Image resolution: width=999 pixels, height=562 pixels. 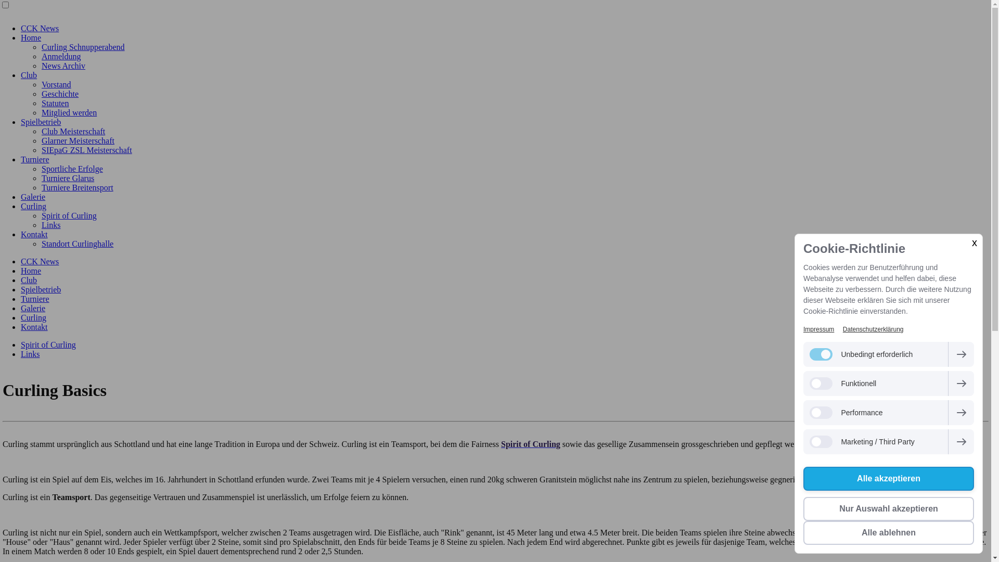 I want to click on Galerie, so click(x=33, y=197).